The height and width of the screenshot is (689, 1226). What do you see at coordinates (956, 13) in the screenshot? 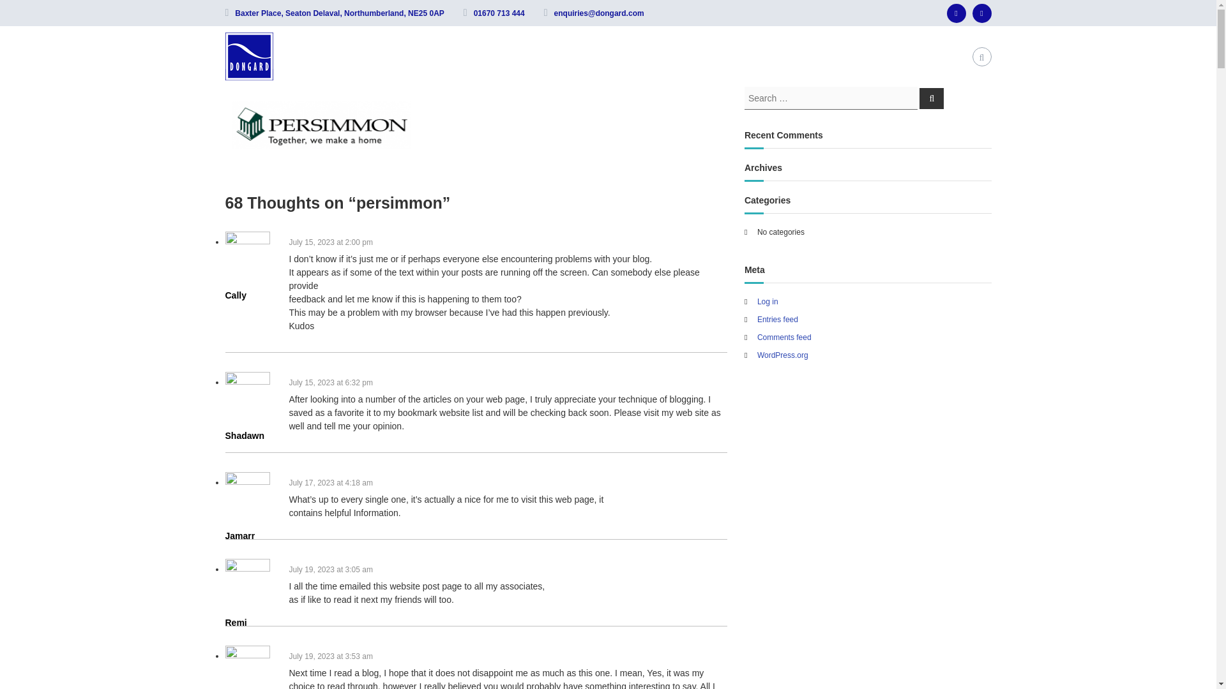
I see `facebook` at bounding box center [956, 13].